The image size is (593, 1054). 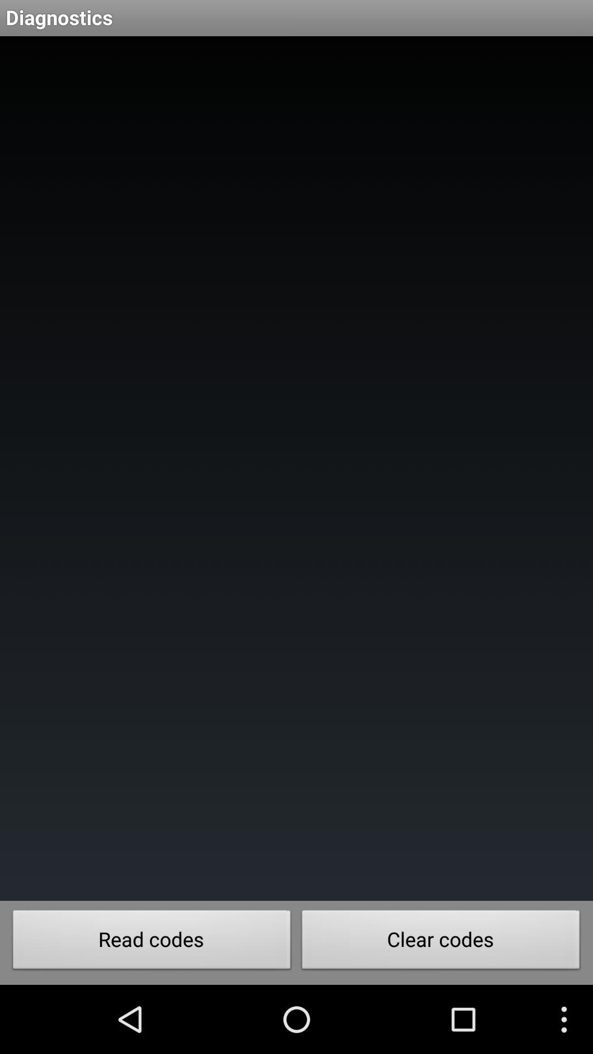 I want to click on click icon at the center, so click(x=296, y=469).